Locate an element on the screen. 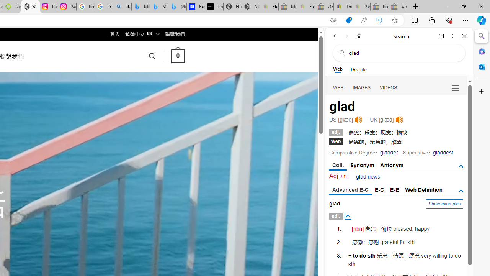 This screenshot has height=276, width=490. E-C is located at coordinates (379, 189).